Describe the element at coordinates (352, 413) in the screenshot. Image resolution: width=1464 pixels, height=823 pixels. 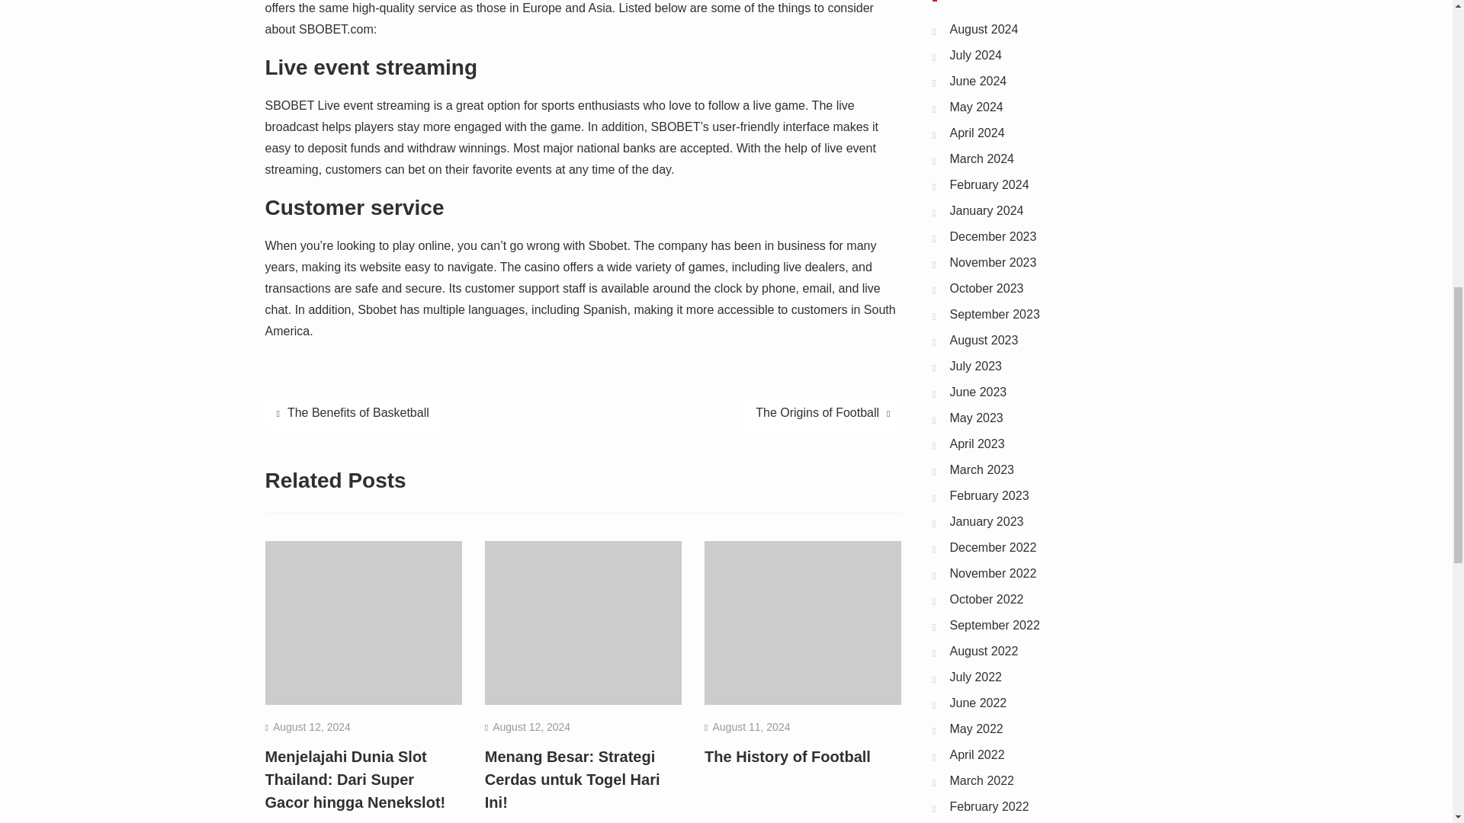
I see `The Benefits of Basketball` at that location.